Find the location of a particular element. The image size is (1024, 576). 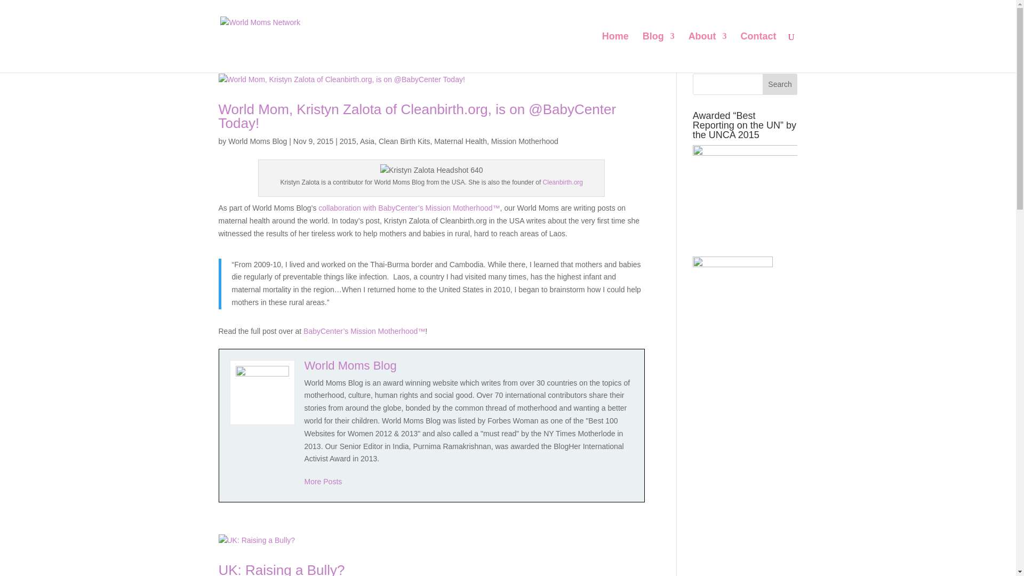

Search is located at coordinates (780, 84).